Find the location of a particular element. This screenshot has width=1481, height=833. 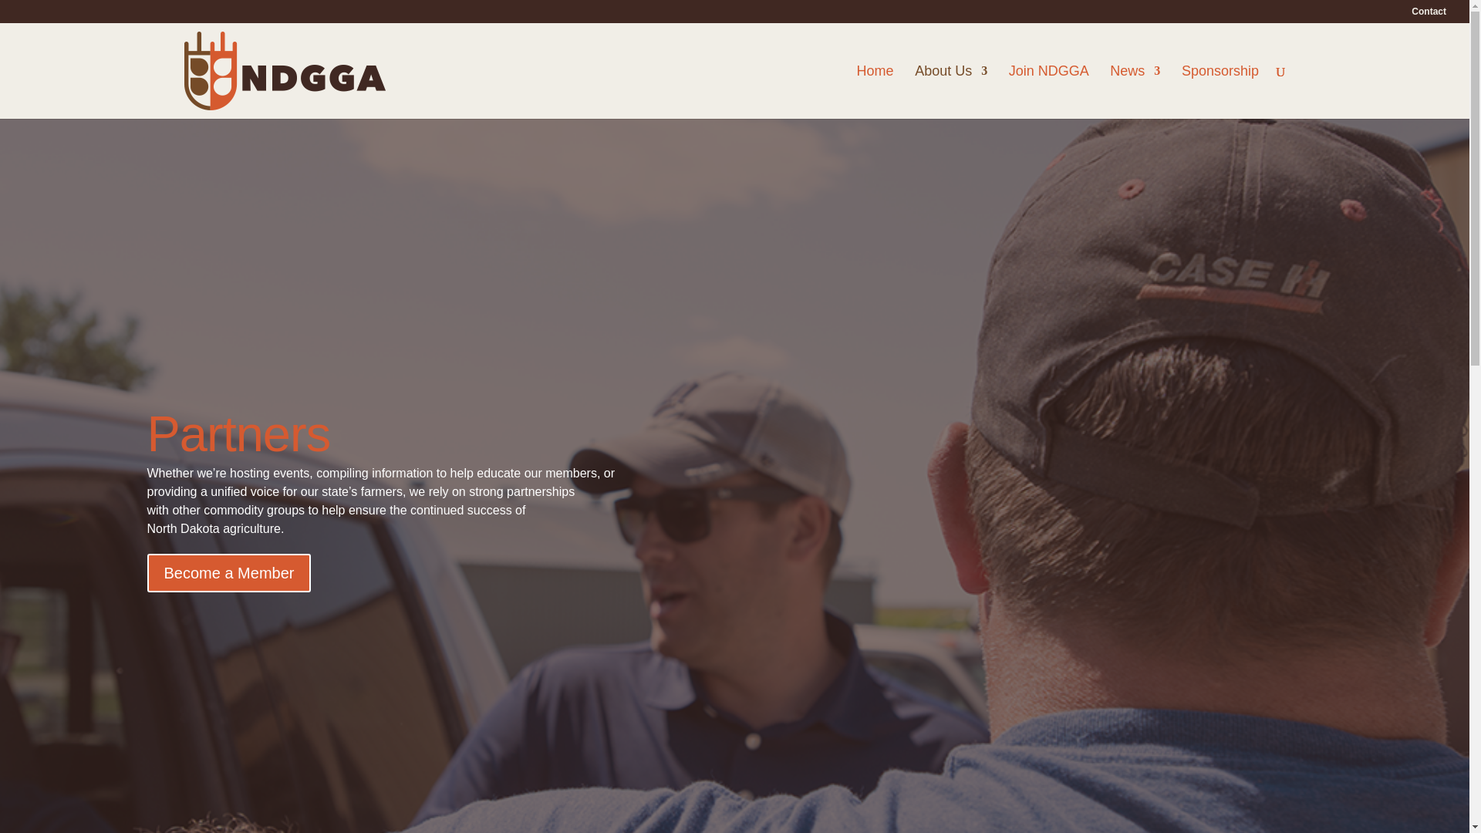

Become a Member is located at coordinates (228, 572).